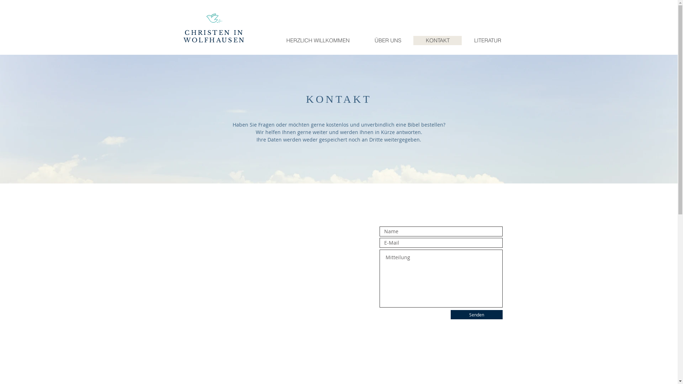  I want to click on Senden, so click(476, 315).